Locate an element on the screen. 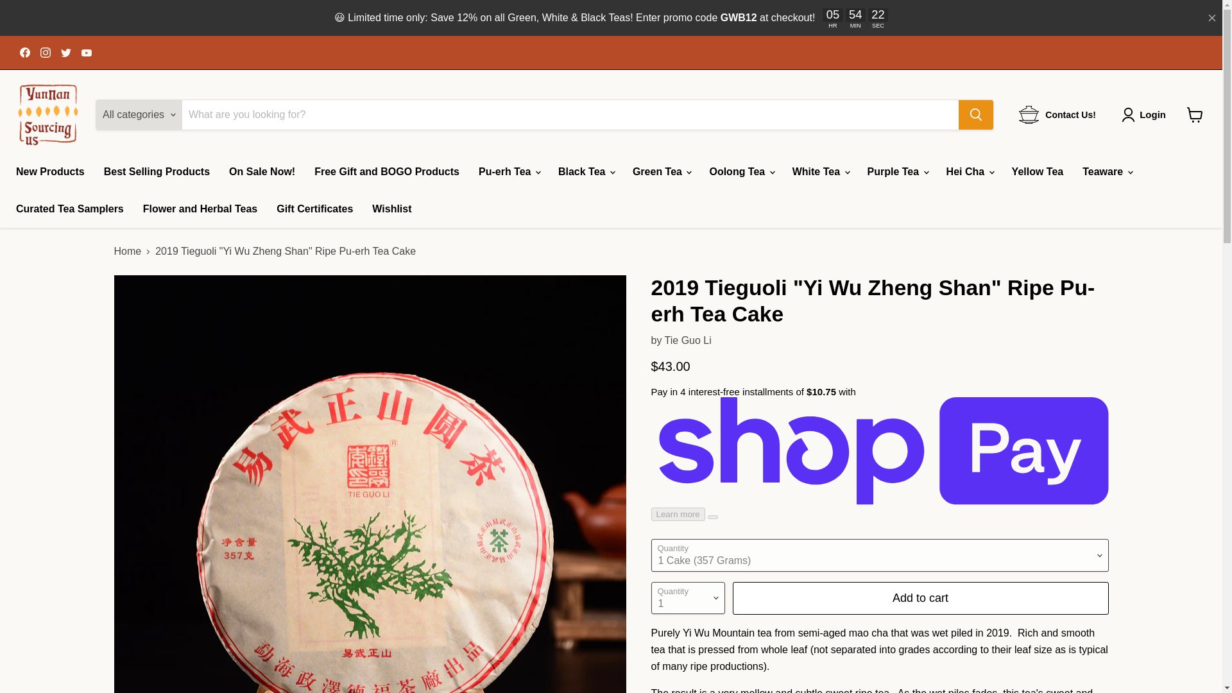 Image resolution: width=1232 pixels, height=693 pixels. YouTube is located at coordinates (86, 53).